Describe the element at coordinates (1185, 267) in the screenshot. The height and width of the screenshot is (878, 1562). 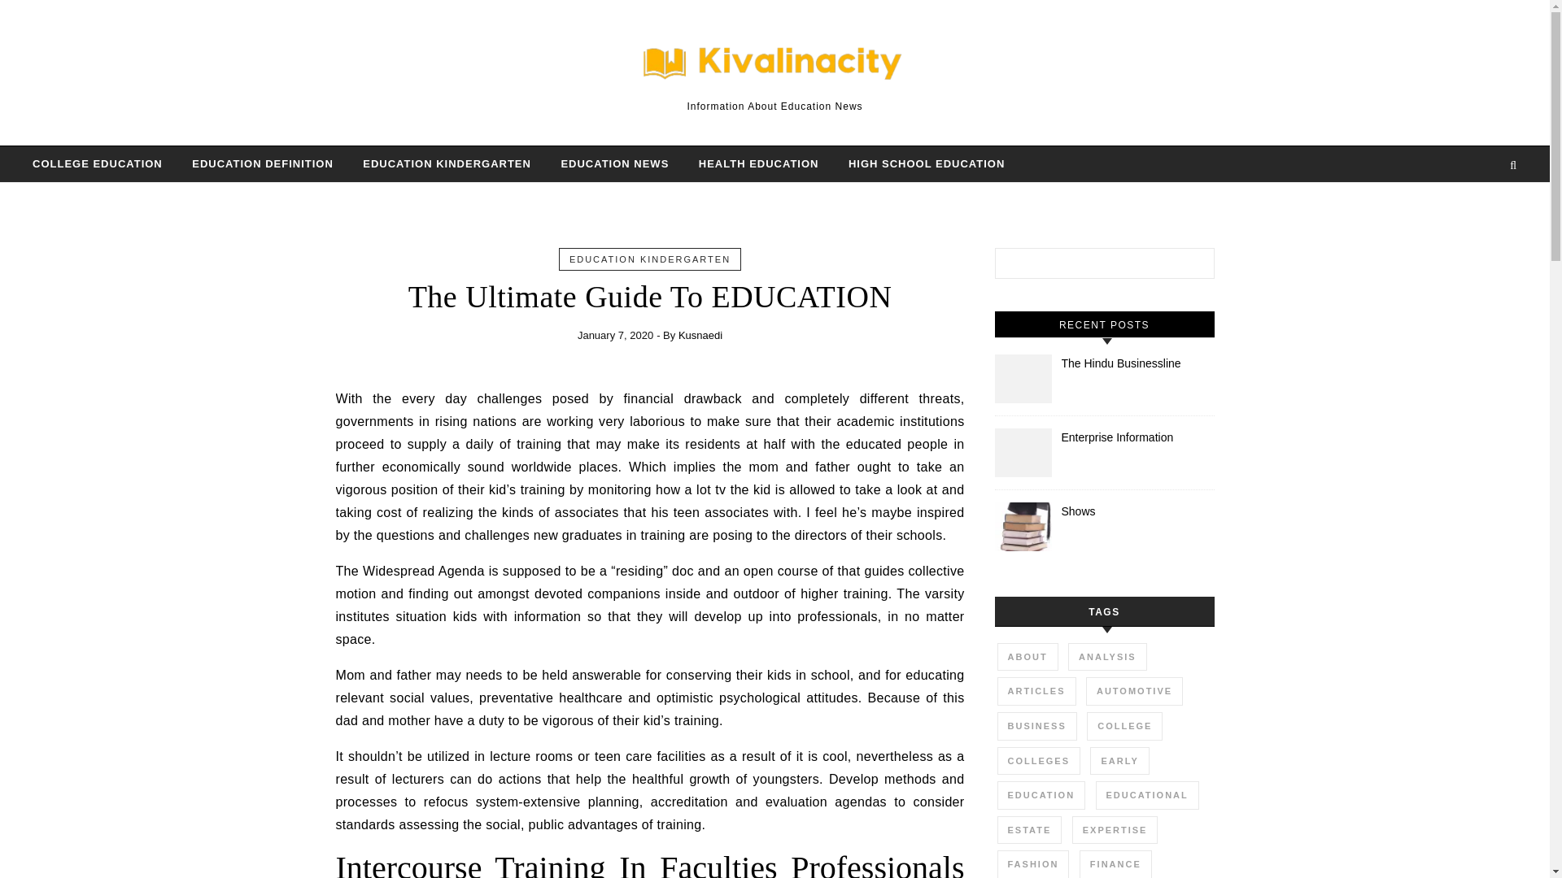
I see `Search` at that location.